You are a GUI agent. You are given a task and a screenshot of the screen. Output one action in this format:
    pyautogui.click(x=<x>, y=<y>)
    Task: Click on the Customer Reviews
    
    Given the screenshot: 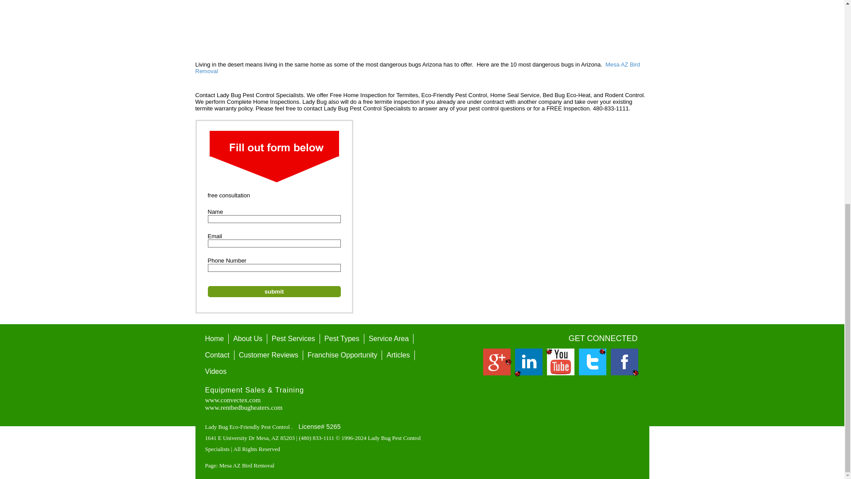 What is the action you would take?
    pyautogui.click(x=269, y=355)
    